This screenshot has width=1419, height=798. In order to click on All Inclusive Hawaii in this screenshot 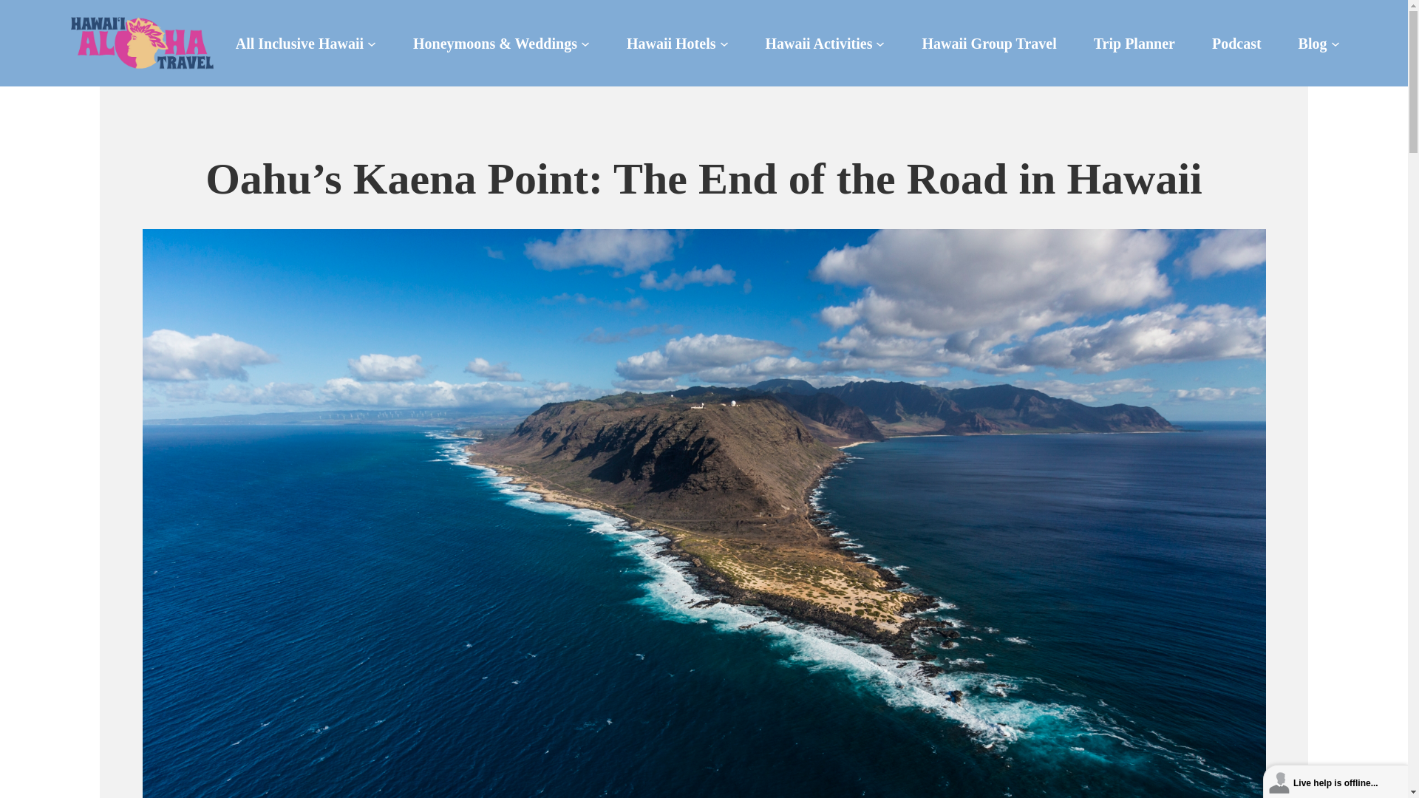, I will do `click(299, 43)`.